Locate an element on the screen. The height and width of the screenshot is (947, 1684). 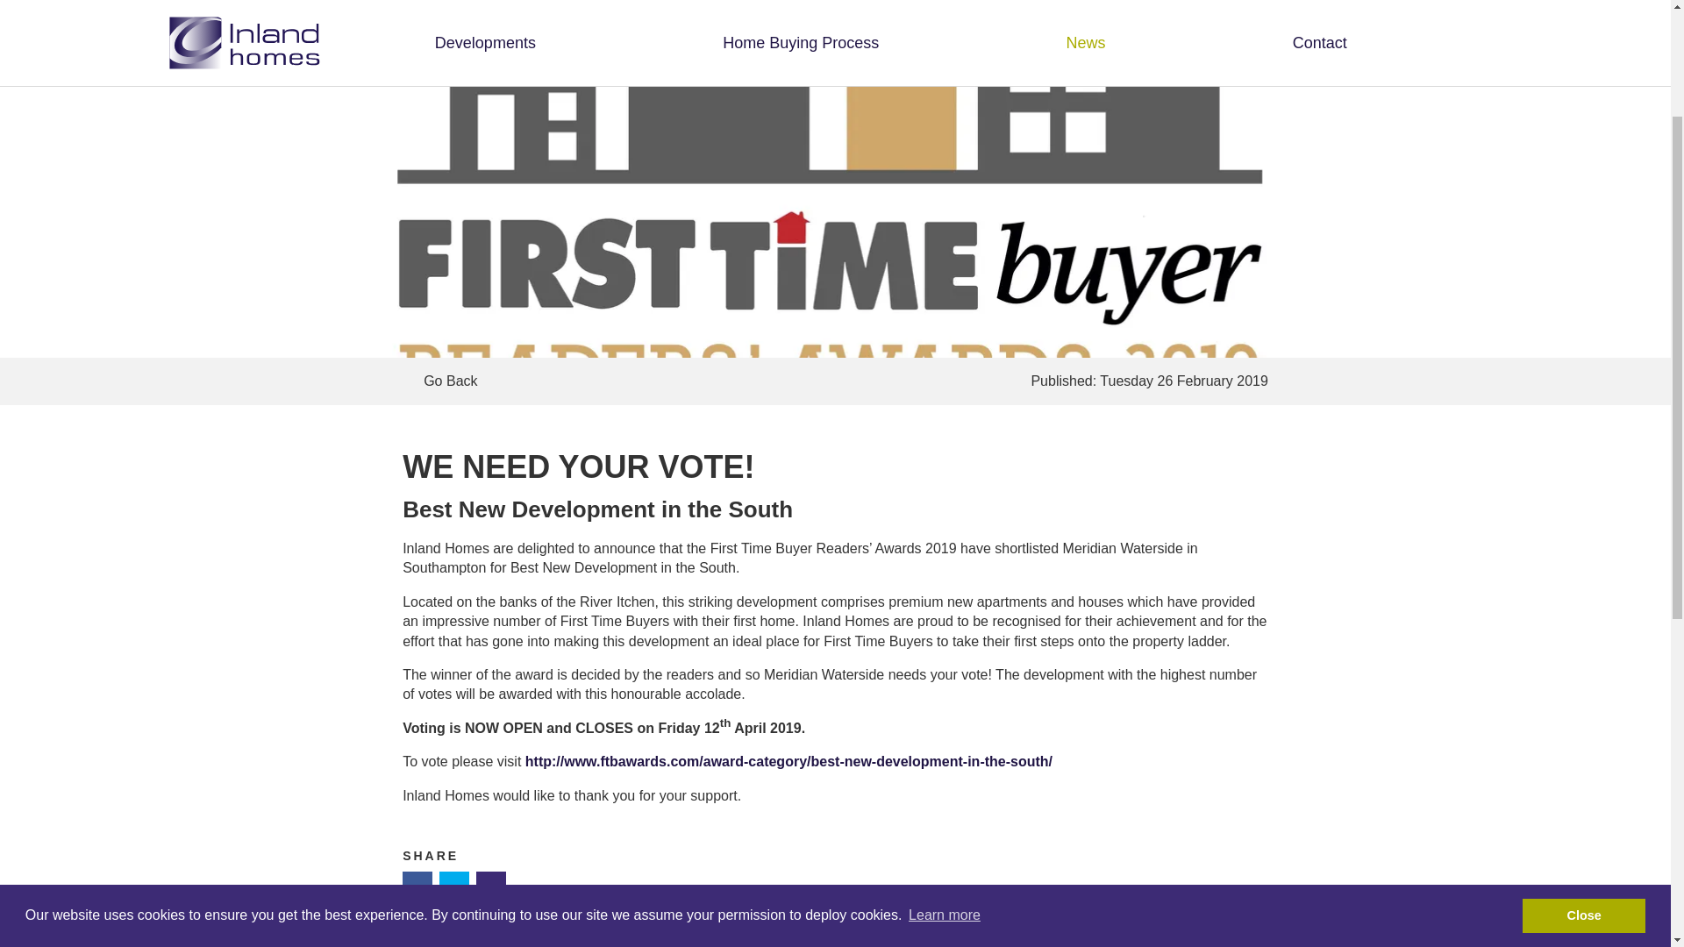
Privacy Notice is located at coordinates (198, 679).